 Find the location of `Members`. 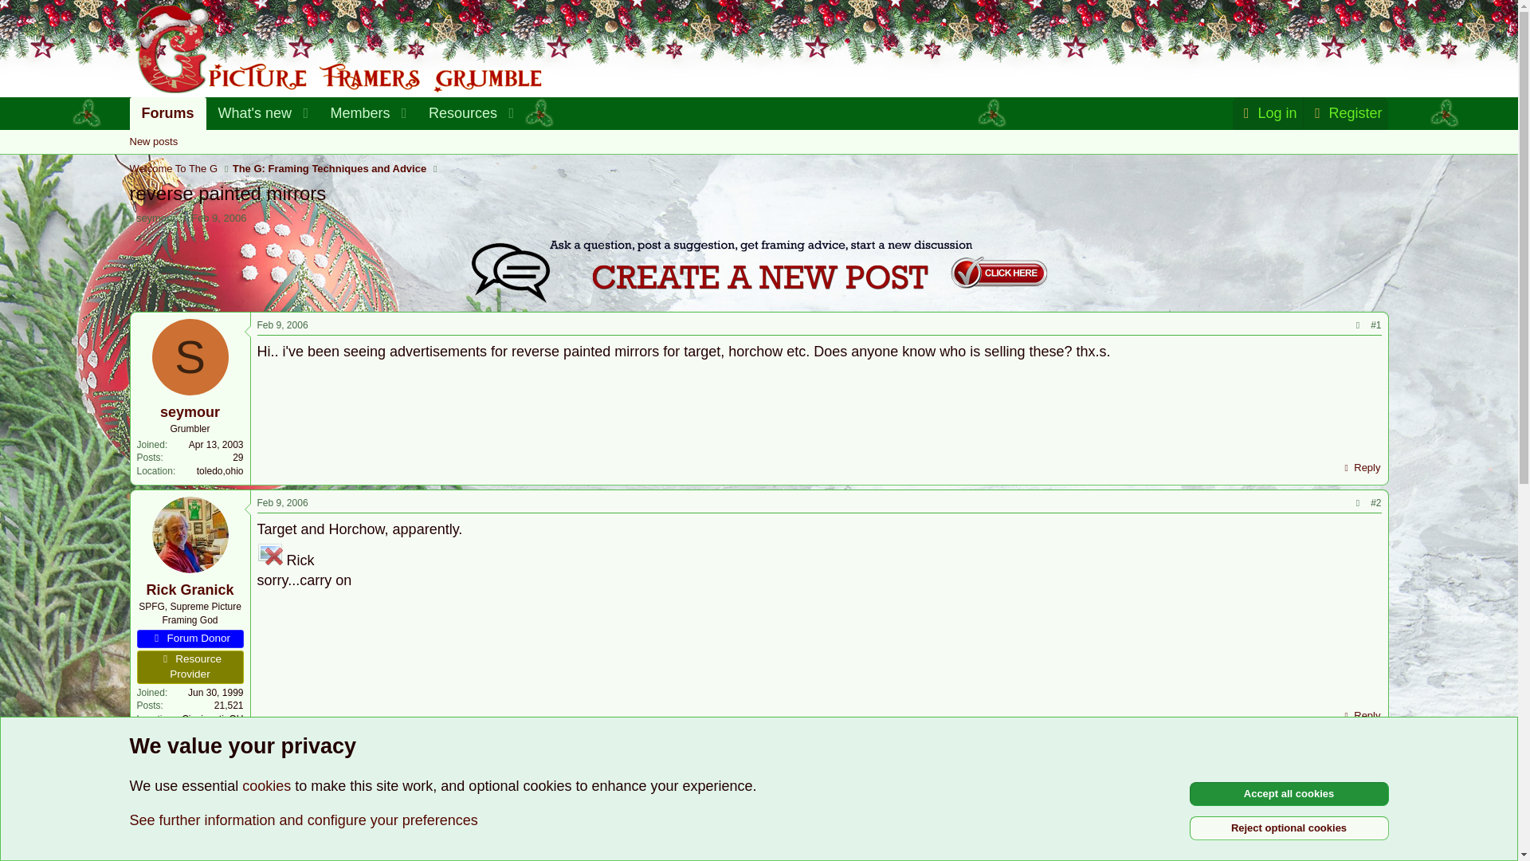

Members is located at coordinates (355, 113).